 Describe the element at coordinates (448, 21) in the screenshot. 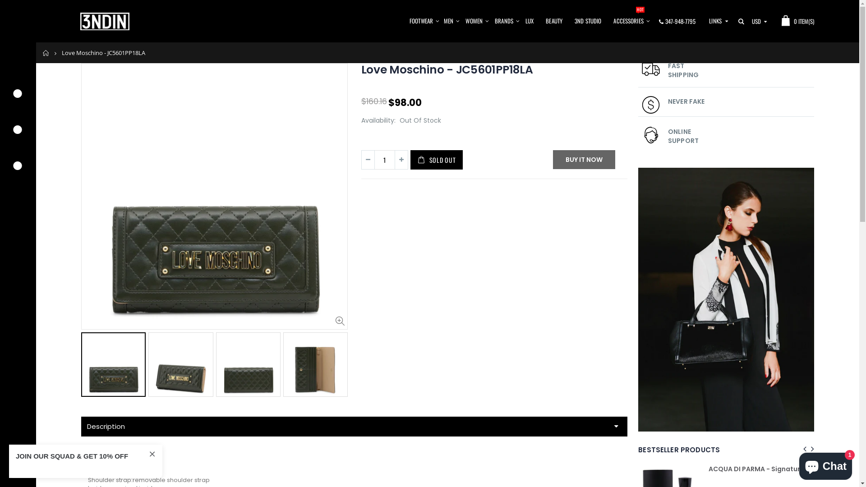

I see `MEN` at that location.